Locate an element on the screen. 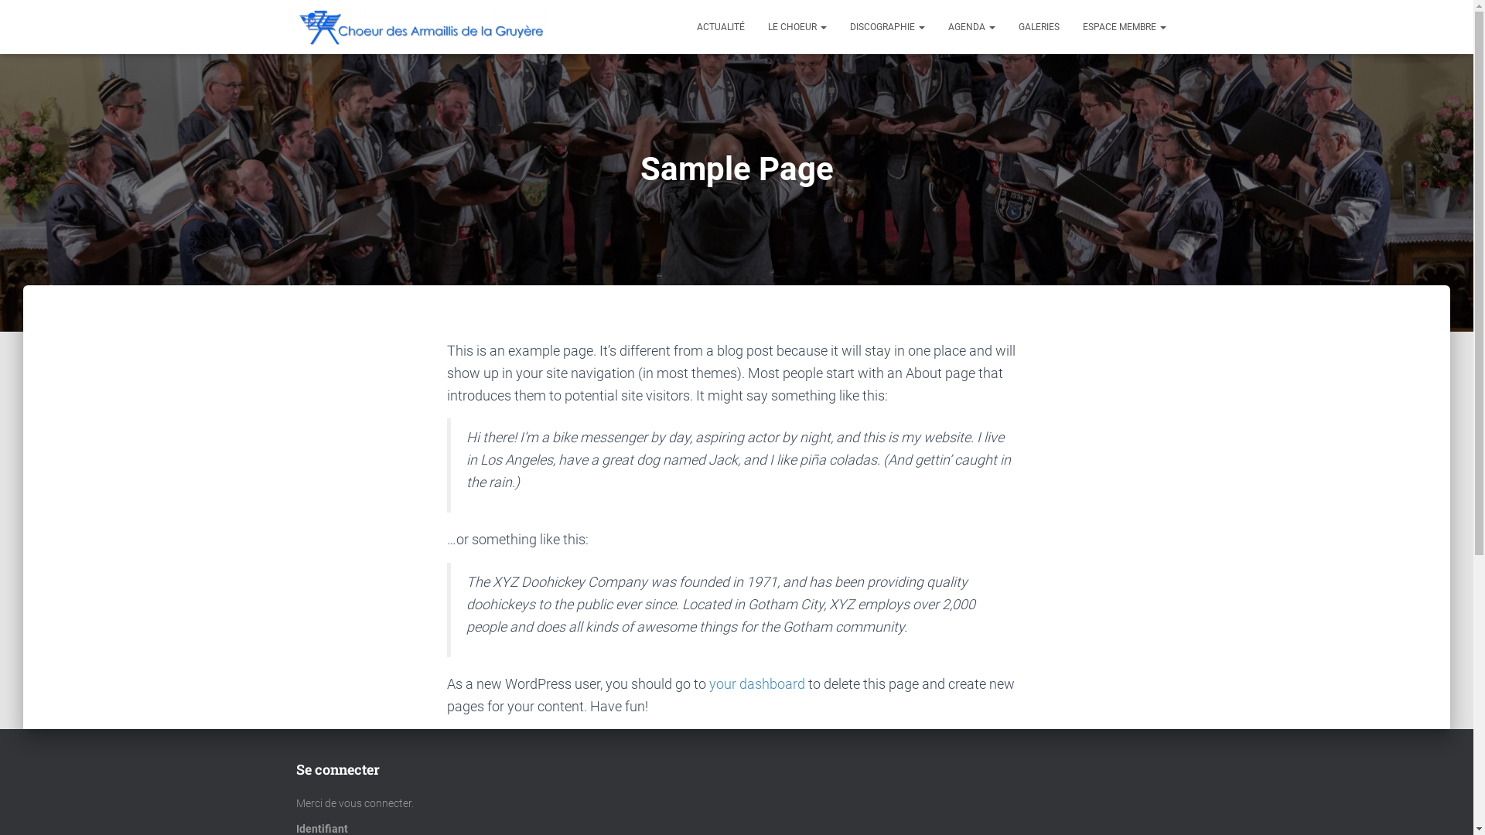  your dashboard is located at coordinates (756, 683).